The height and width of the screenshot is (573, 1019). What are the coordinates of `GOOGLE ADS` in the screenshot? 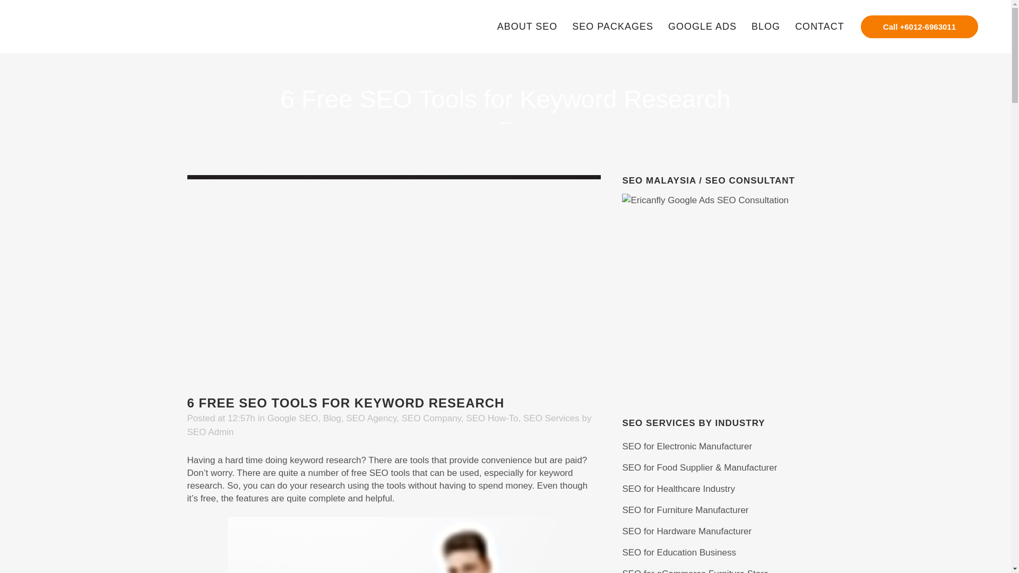 It's located at (702, 27).